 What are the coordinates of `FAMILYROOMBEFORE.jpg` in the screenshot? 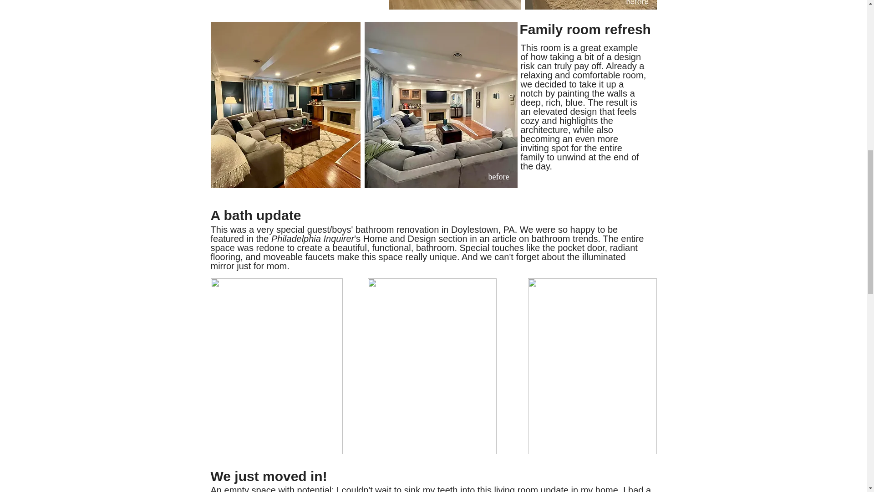 It's located at (441, 105).